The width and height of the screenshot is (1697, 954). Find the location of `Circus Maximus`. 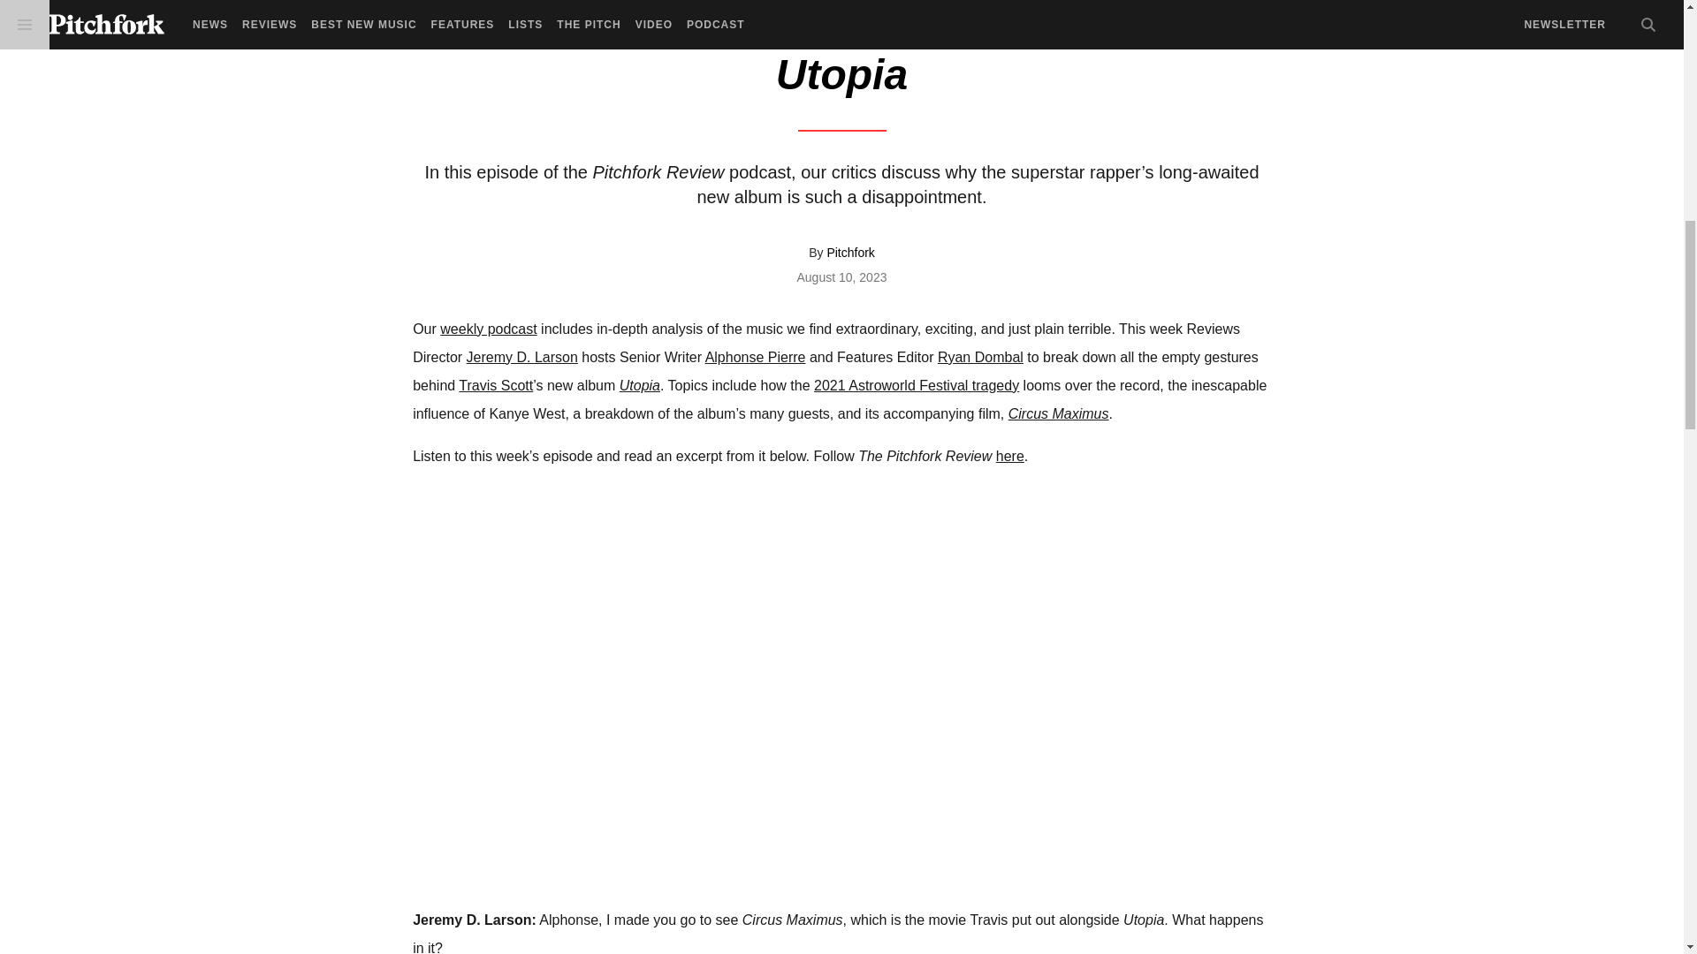

Circus Maximus is located at coordinates (1059, 413).